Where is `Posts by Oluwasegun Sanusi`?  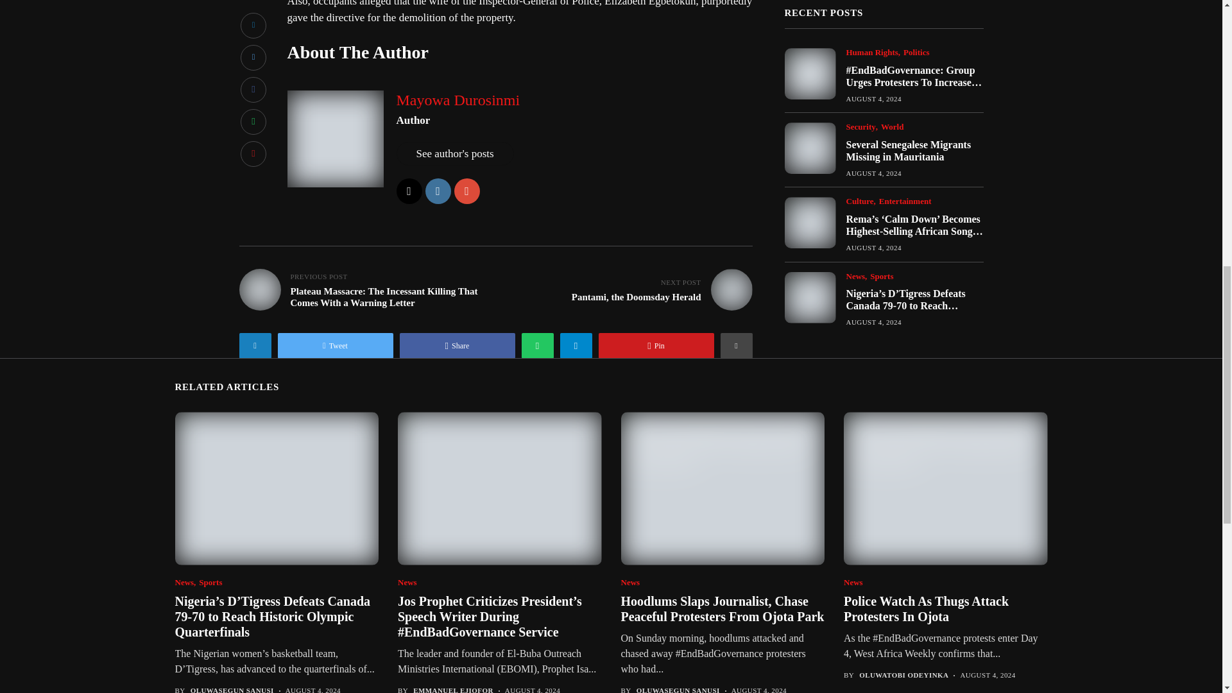
Posts by Oluwasegun Sanusi is located at coordinates (678, 690).